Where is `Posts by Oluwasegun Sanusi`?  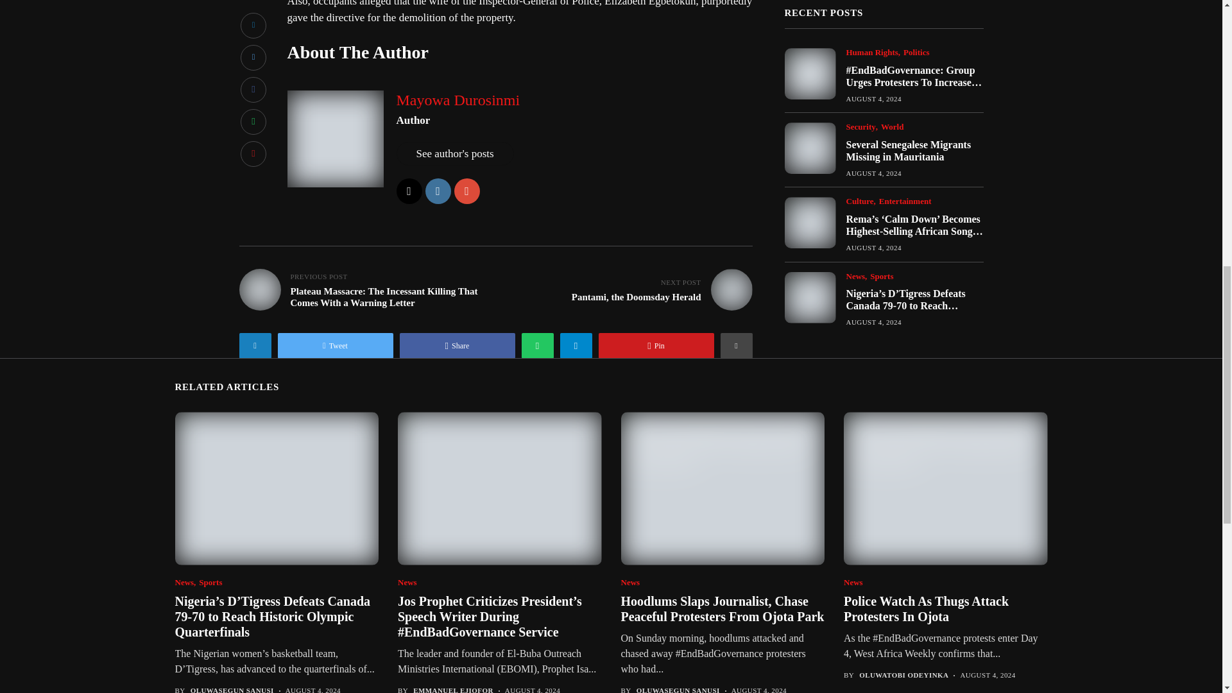
Posts by Oluwasegun Sanusi is located at coordinates (678, 690).